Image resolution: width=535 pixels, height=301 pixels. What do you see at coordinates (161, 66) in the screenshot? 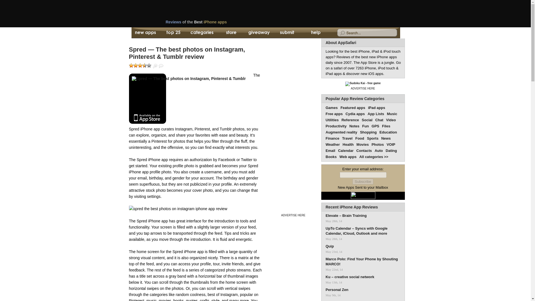
I see `User Reviews` at bounding box center [161, 66].